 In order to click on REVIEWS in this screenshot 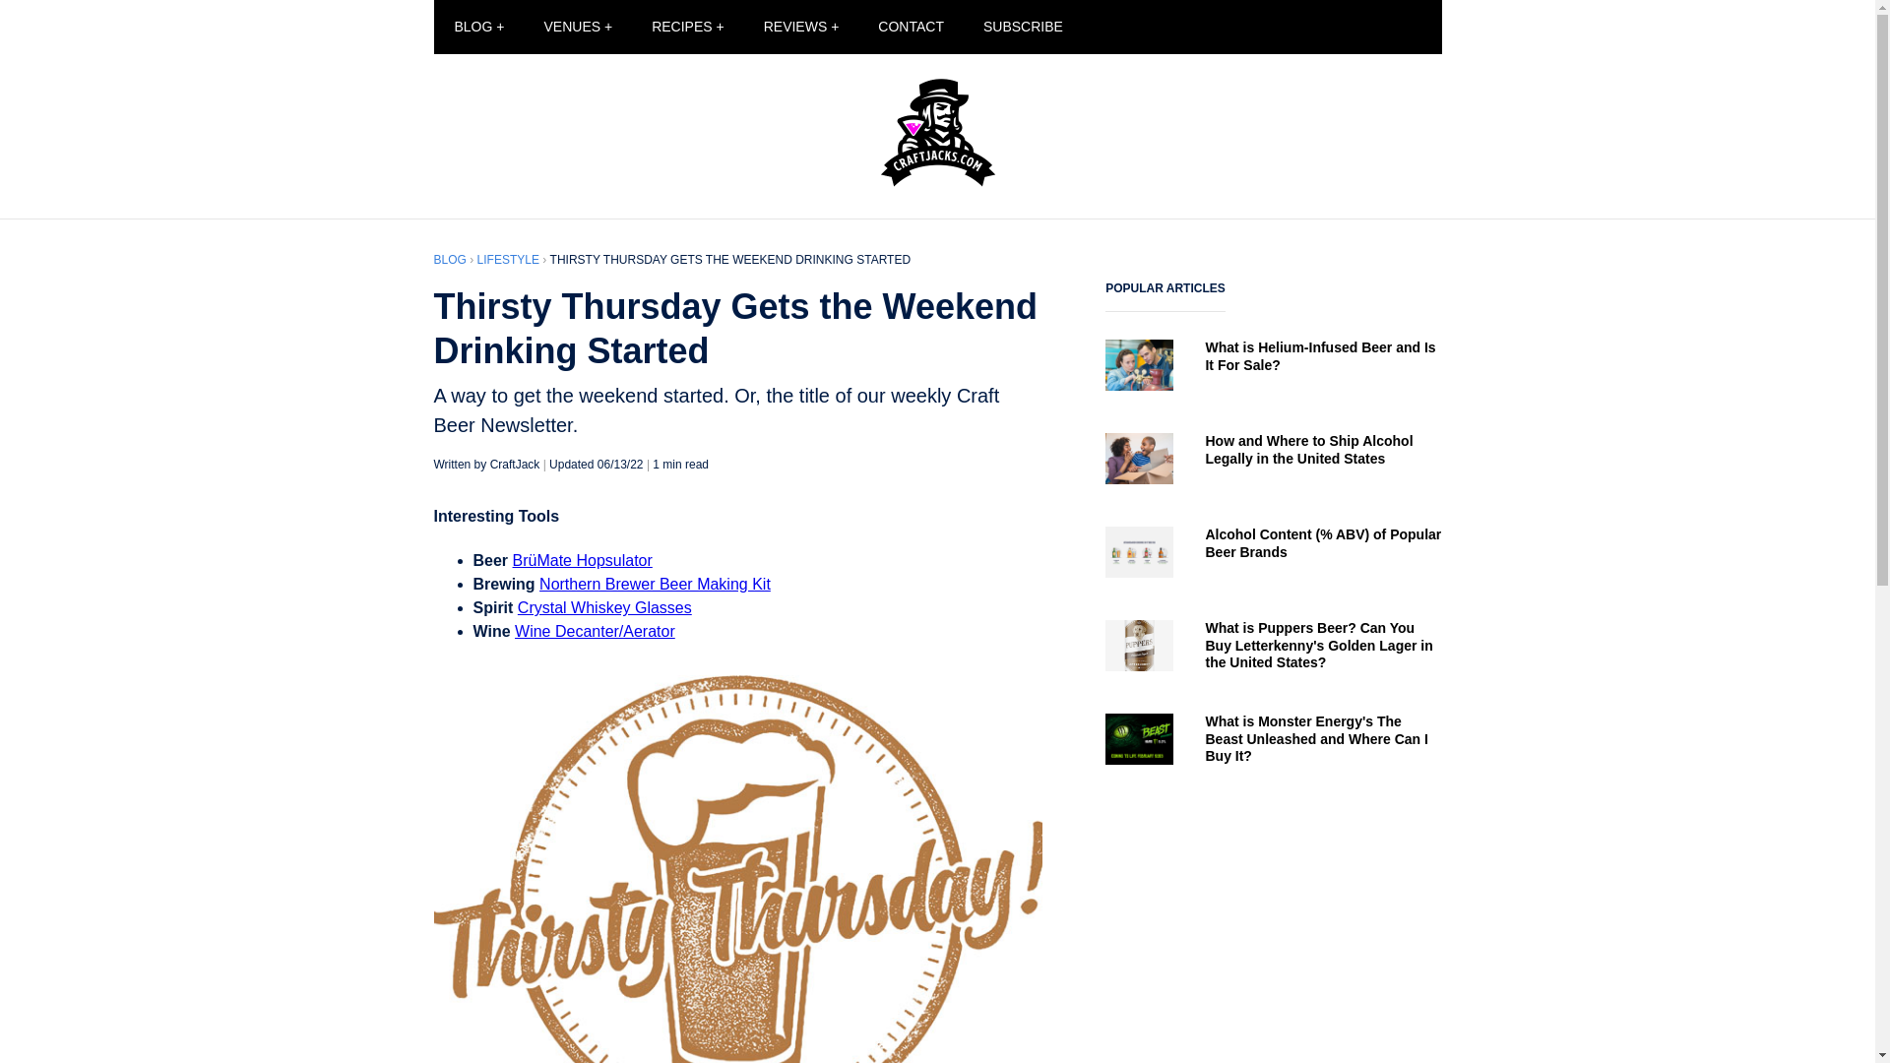, I will do `click(801, 28)`.